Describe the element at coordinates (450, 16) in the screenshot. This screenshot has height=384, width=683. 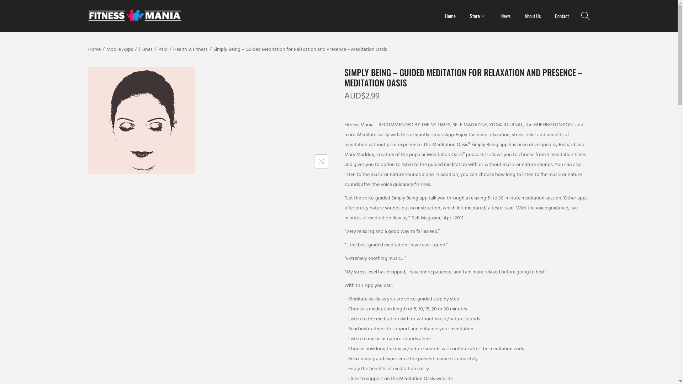
I see `Home` at that location.